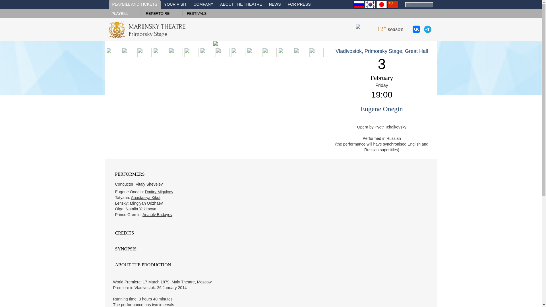 This screenshot has width=546, height=307. Describe the element at coordinates (196, 13) in the screenshot. I see `FESTIVALS` at that location.